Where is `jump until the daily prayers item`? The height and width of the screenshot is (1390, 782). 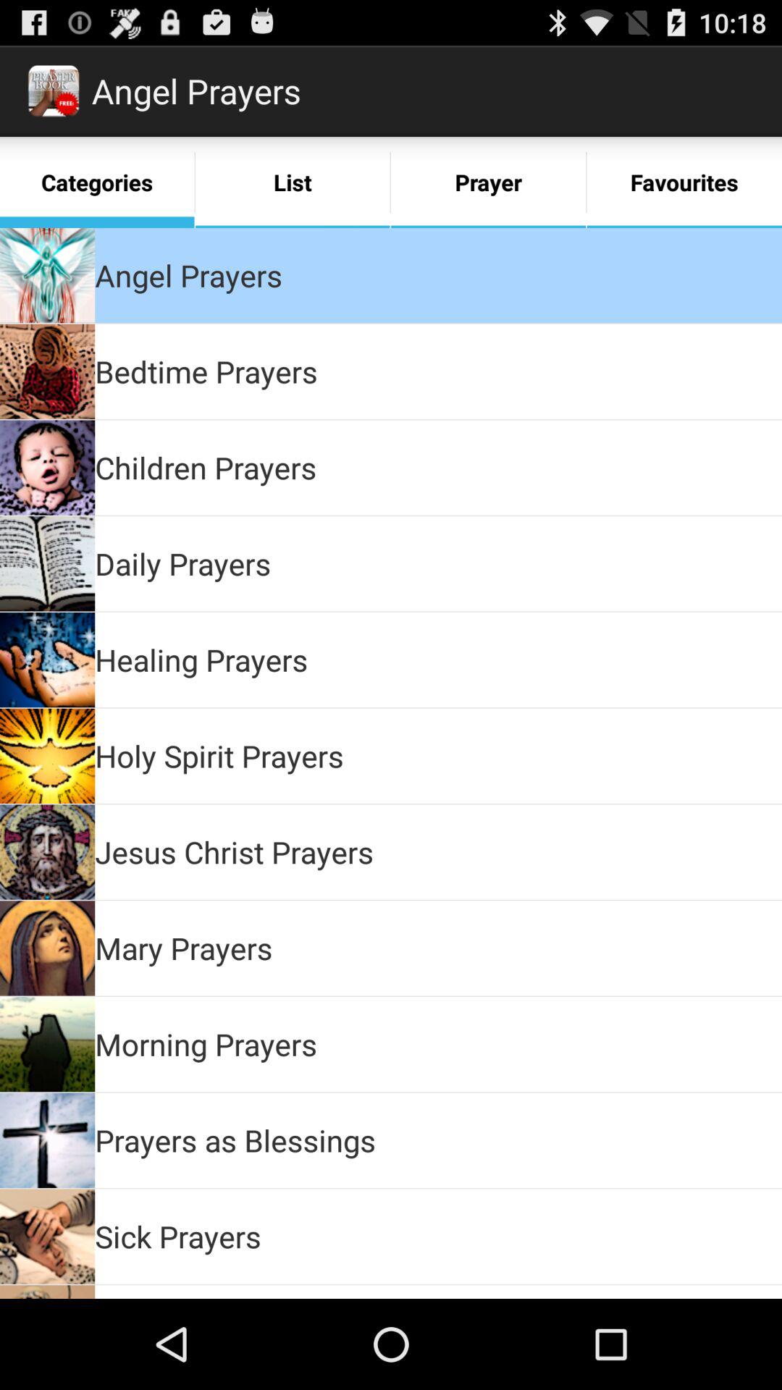
jump until the daily prayers item is located at coordinates (182, 563).